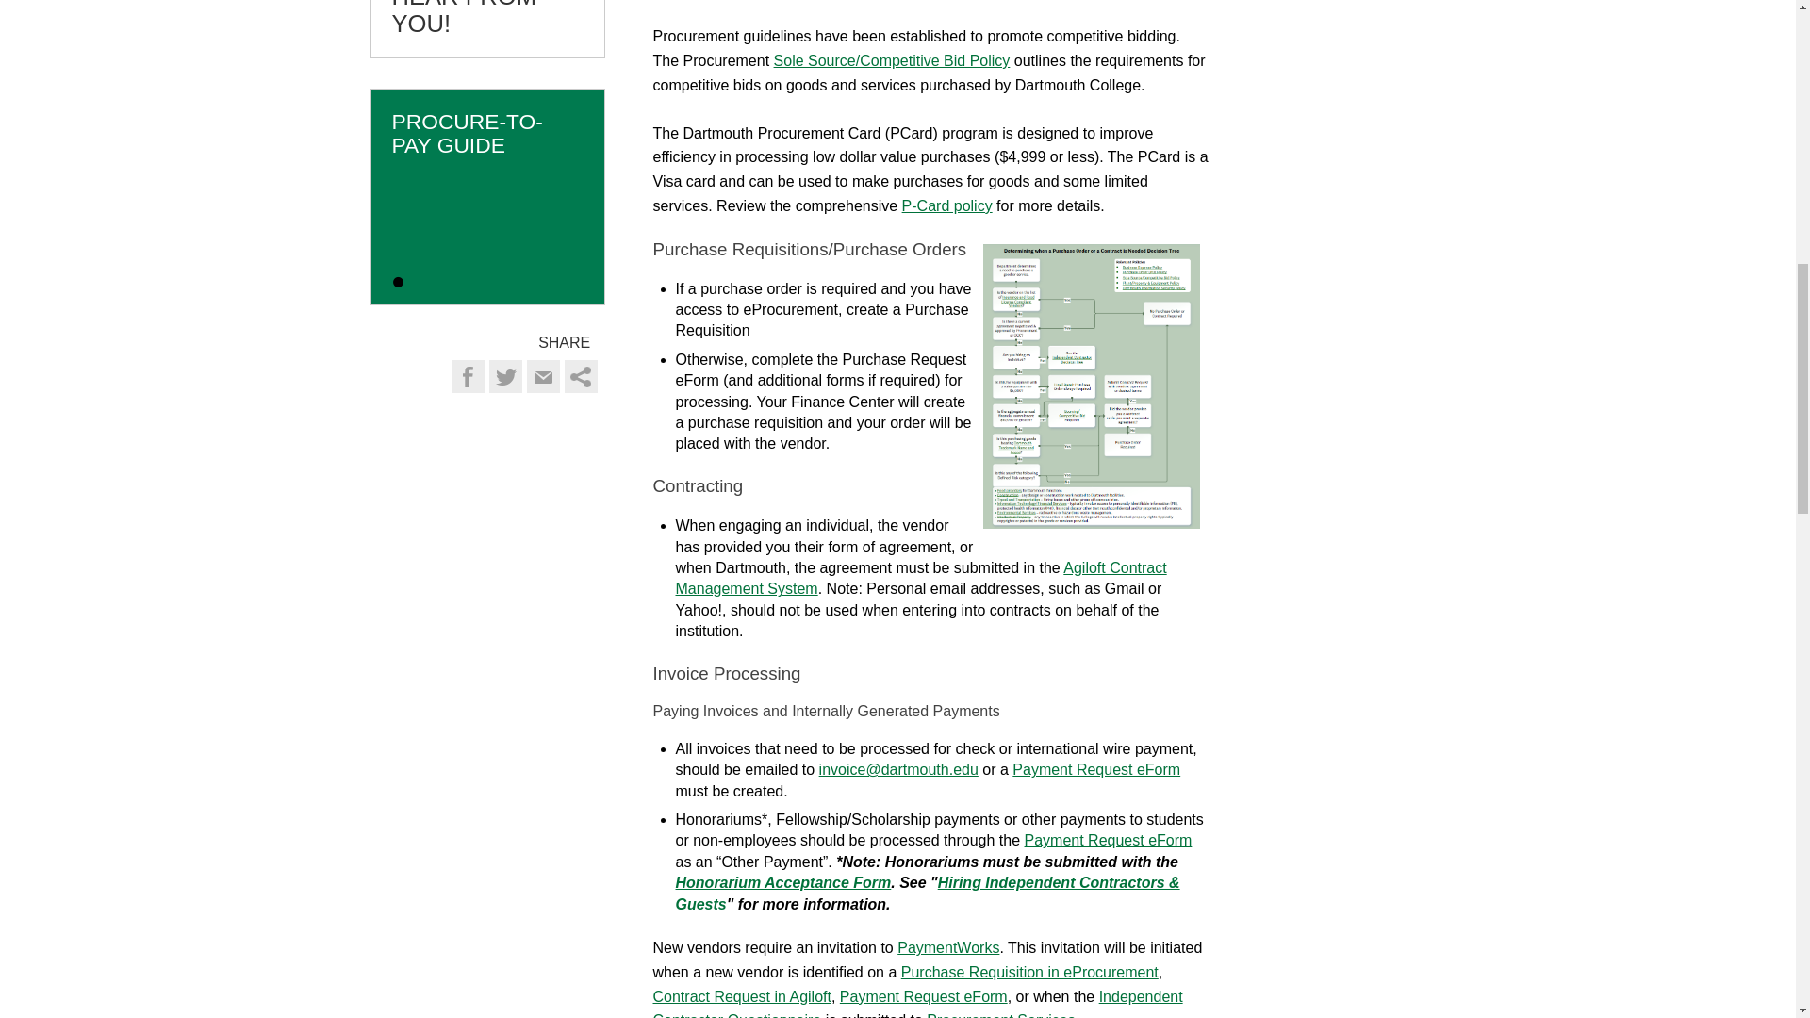 The width and height of the screenshot is (1810, 1018). What do you see at coordinates (487, 28) in the screenshot?
I see `We want to hear from you!` at bounding box center [487, 28].